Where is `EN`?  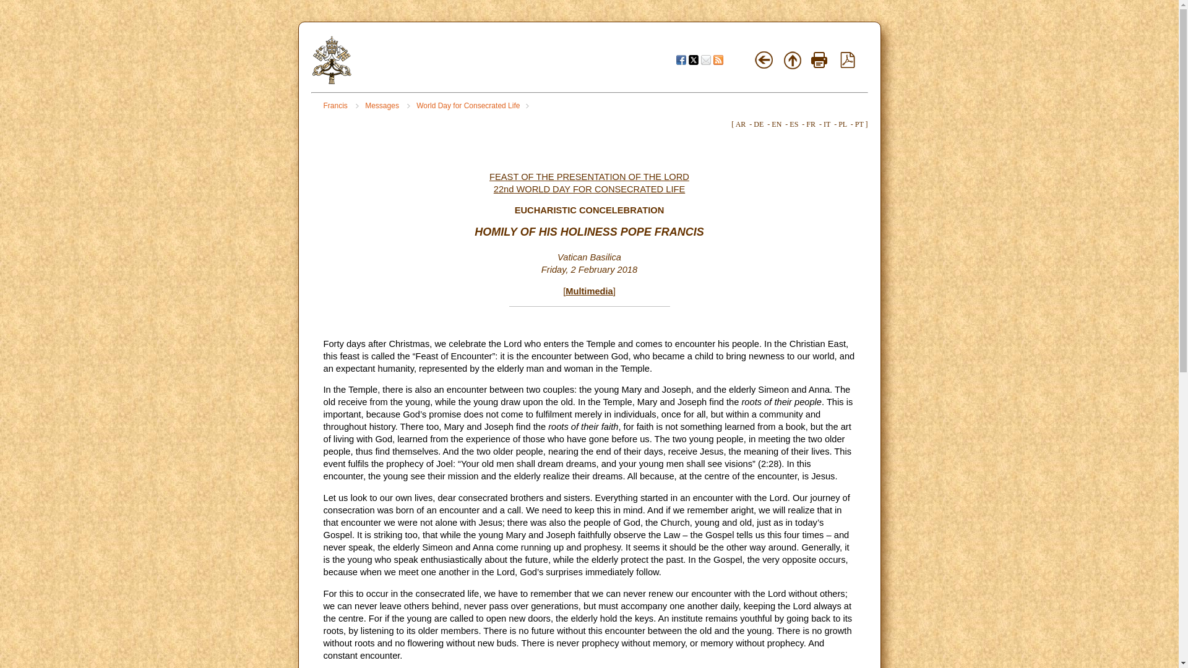
EN is located at coordinates (776, 124).